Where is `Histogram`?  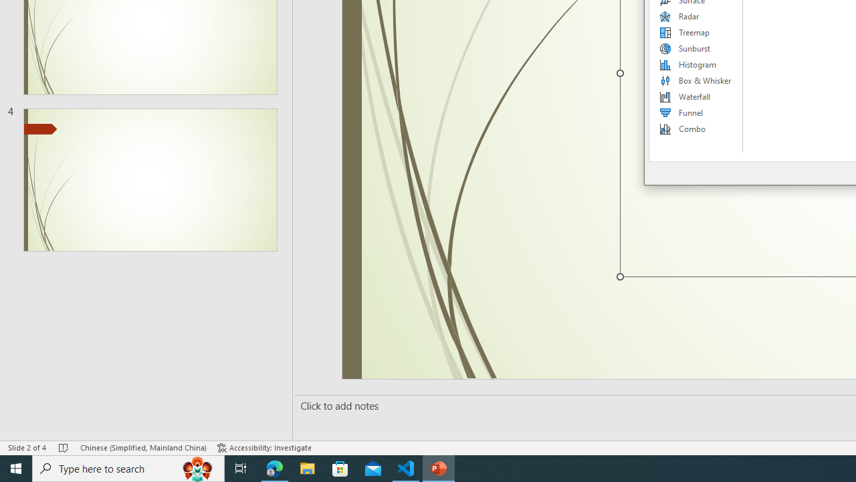 Histogram is located at coordinates (696, 64).